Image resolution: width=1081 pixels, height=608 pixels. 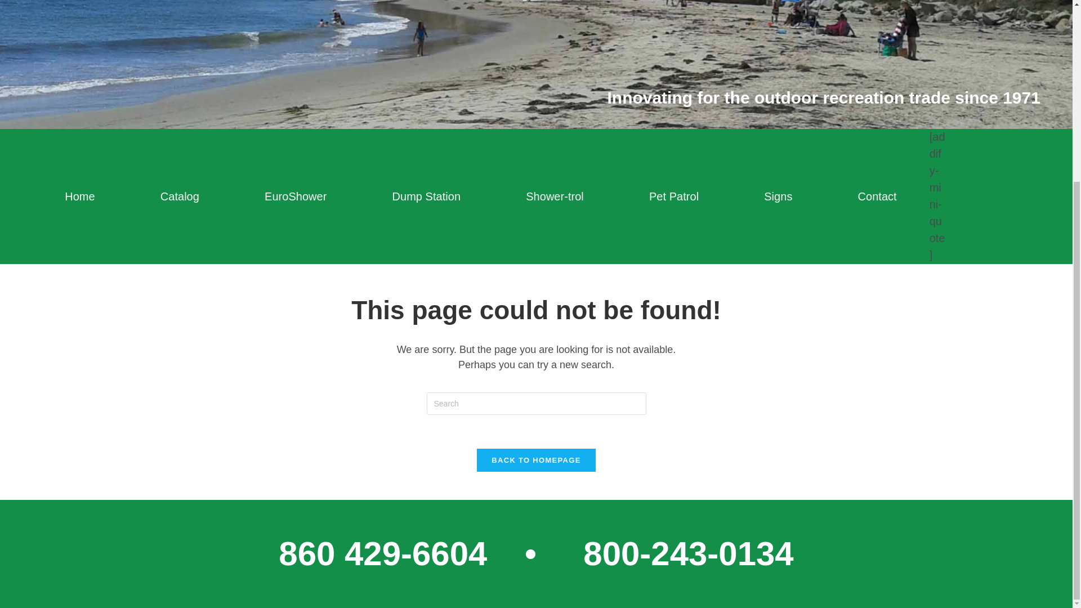 What do you see at coordinates (180, 196) in the screenshot?
I see `Catalog` at bounding box center [180, 196].